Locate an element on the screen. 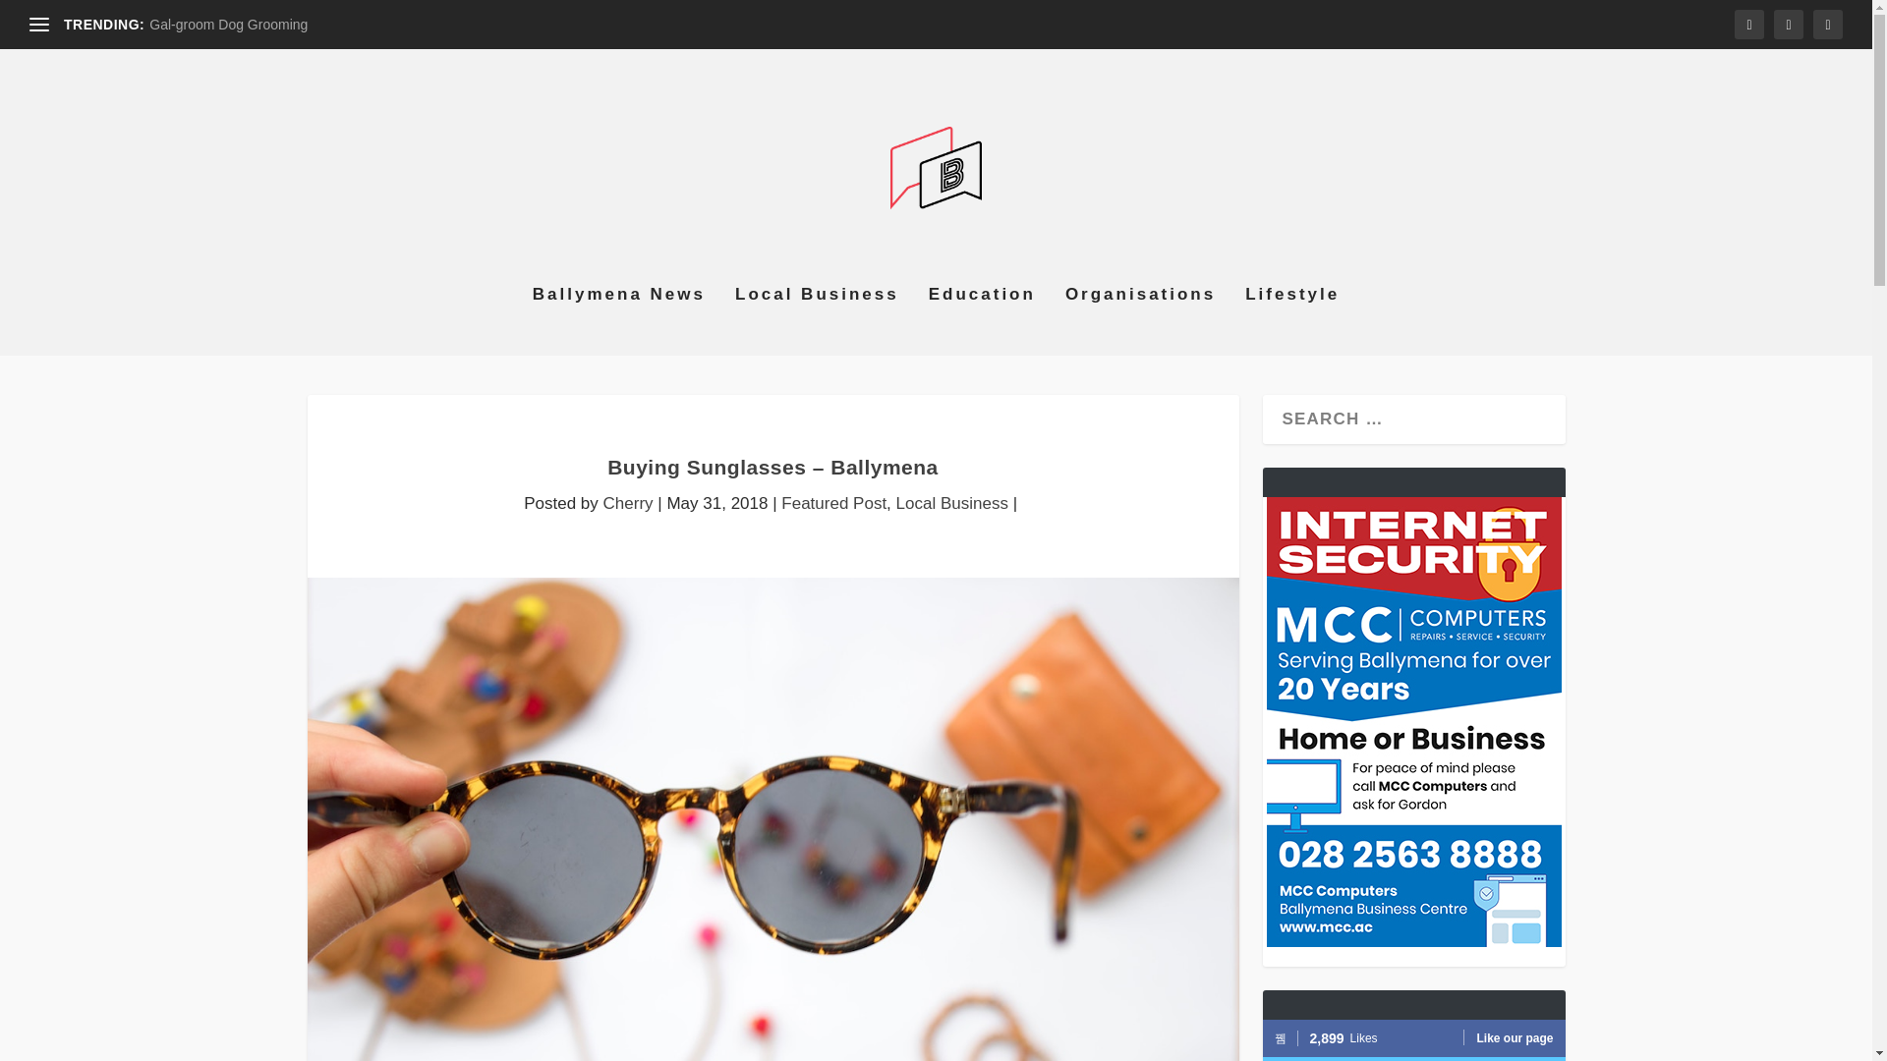 This screenshot has height=1061, width=1887. Cherry is located at coordinates (628, 503).